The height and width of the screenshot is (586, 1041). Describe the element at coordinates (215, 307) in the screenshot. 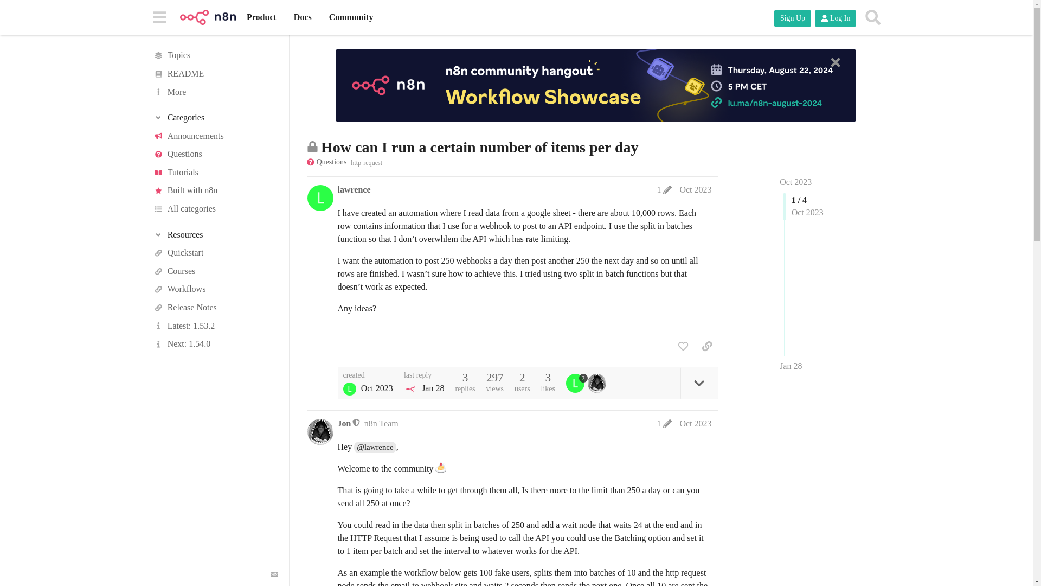

I see `Release Notes` at that location.